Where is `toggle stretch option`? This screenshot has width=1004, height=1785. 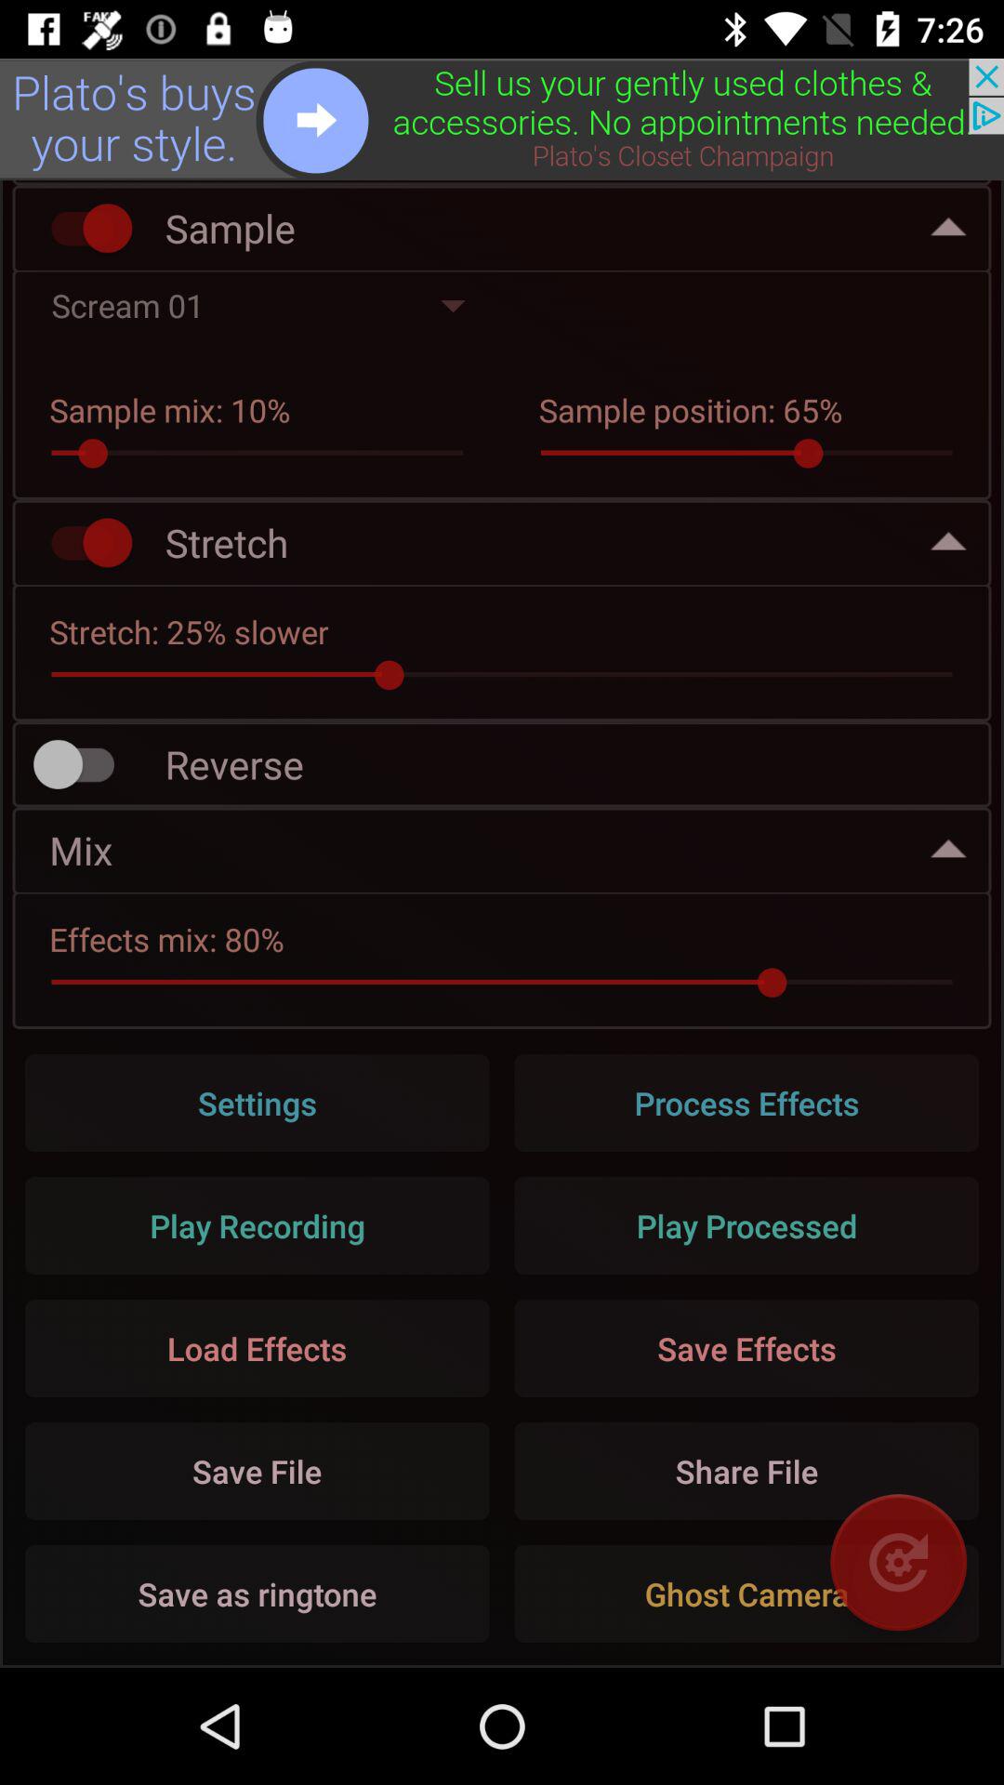 toggle stretch option is located at coordinates (83, 543).